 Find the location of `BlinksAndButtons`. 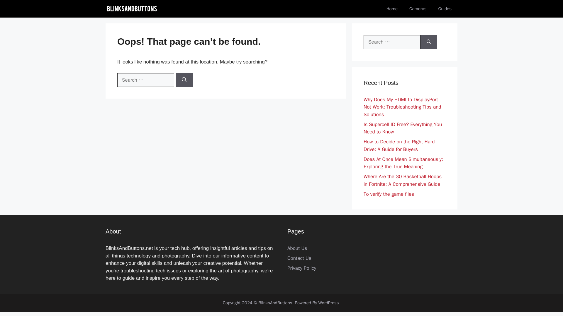

BlinksAndButtons is located at coordinates (275, 303).